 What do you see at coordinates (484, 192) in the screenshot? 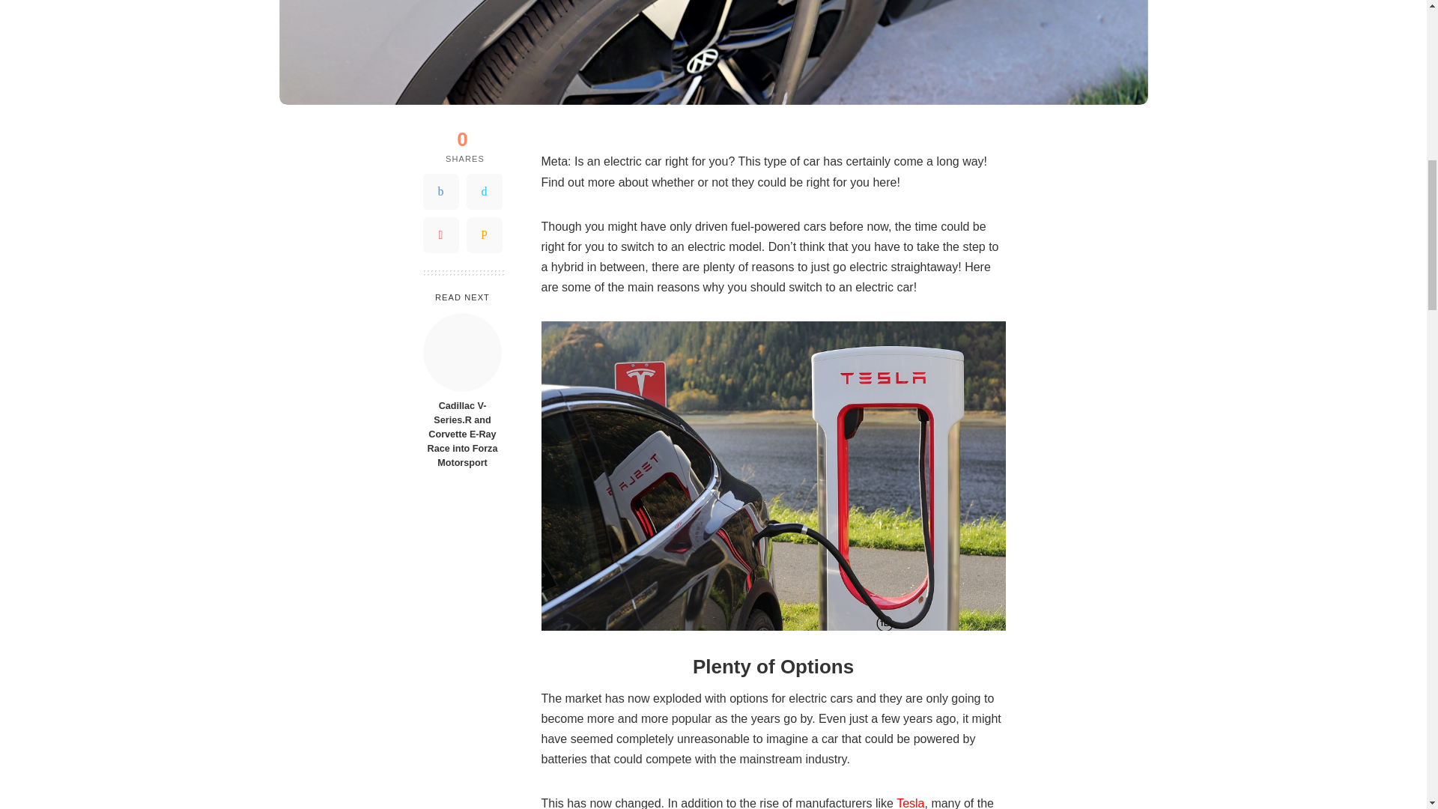
I see `Twitter` at bounding box center [484, 192].